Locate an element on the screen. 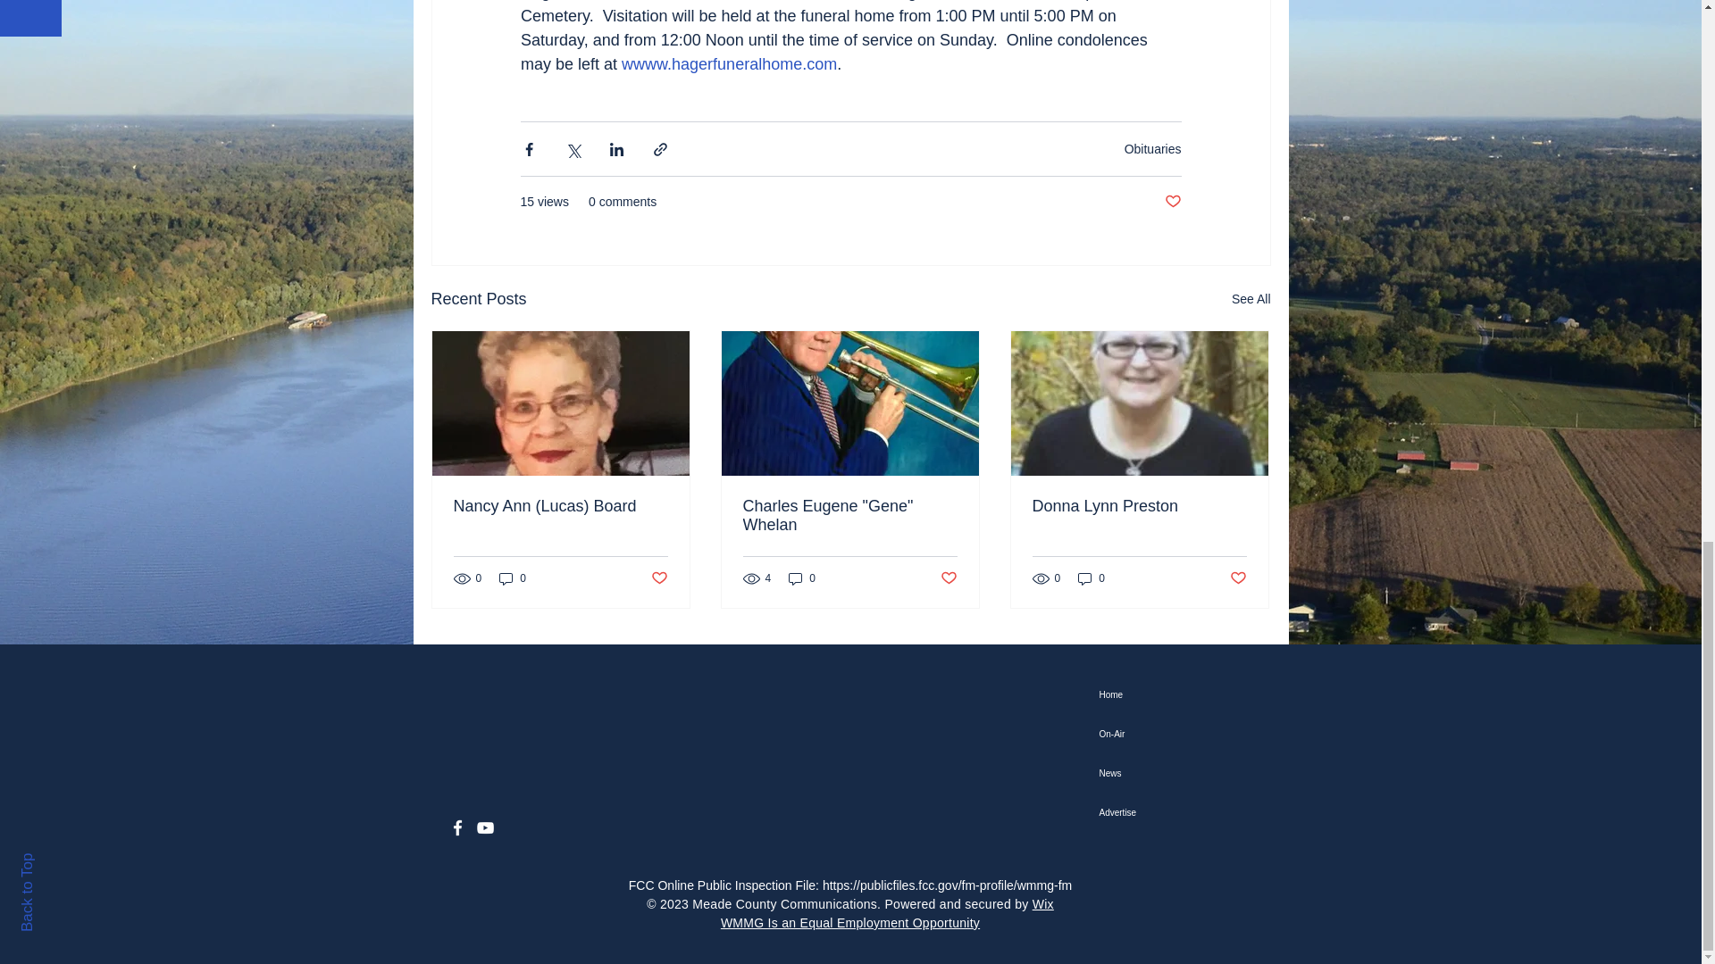 Image resolution: width=1715 pixels, height=964 pixels. Post not marked as liked is located at coordinates (1238, 578).